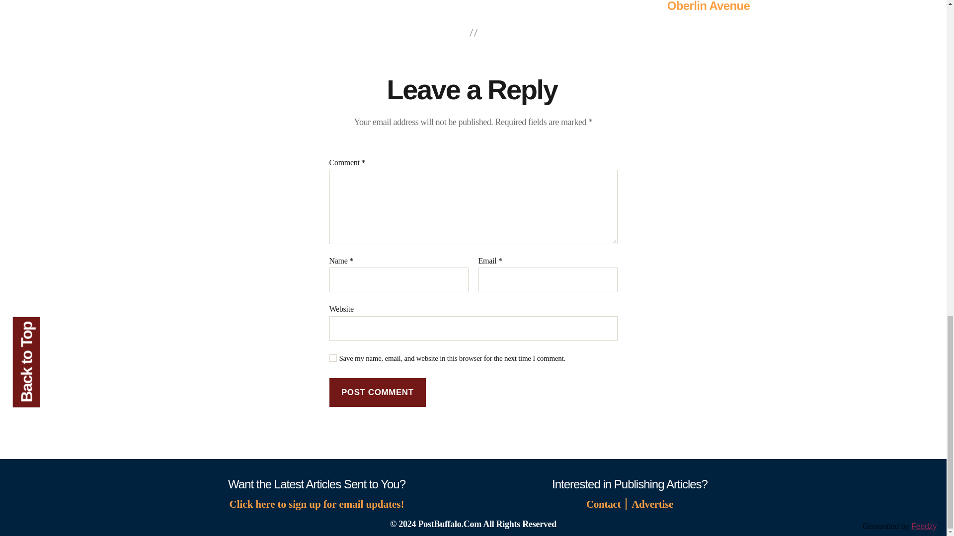 The image size is (954, 536). I want to click on Advertise, so click(652, 504).